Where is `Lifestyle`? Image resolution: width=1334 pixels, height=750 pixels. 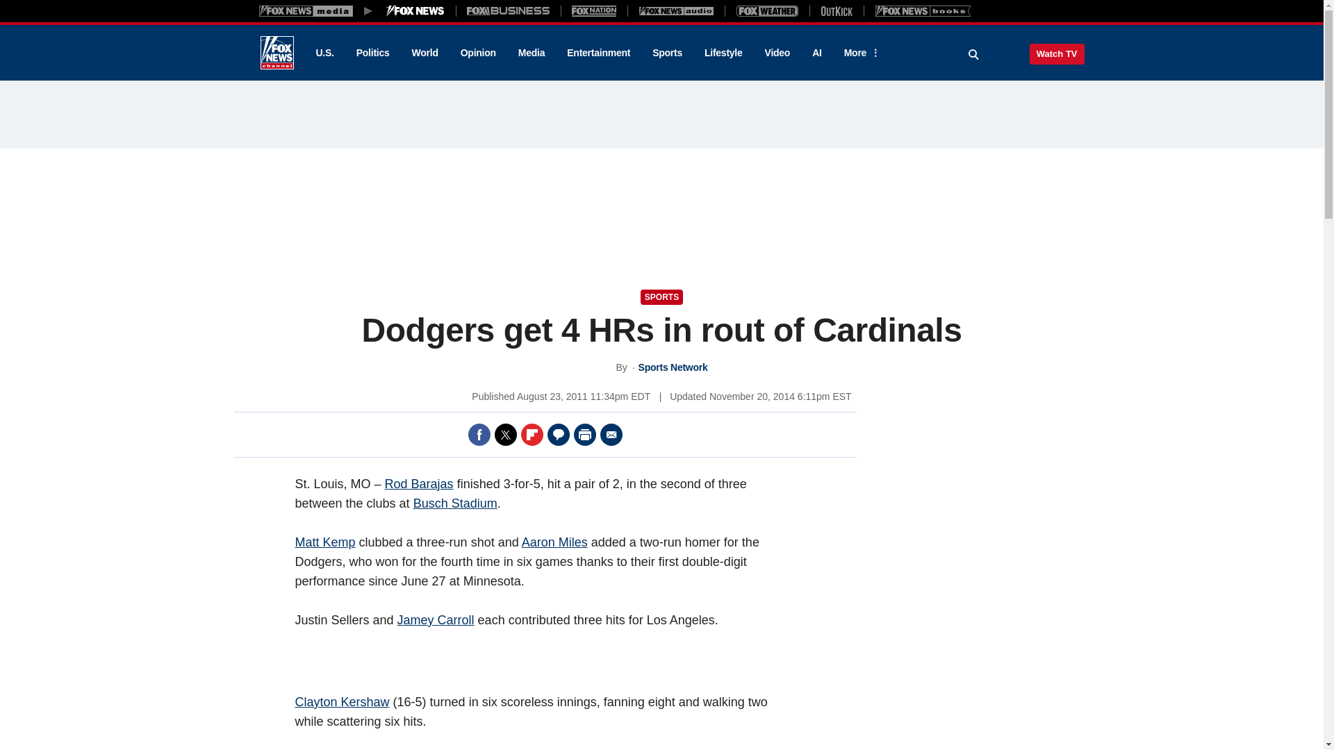
Lifestyle is located at coordinates (723, 53).